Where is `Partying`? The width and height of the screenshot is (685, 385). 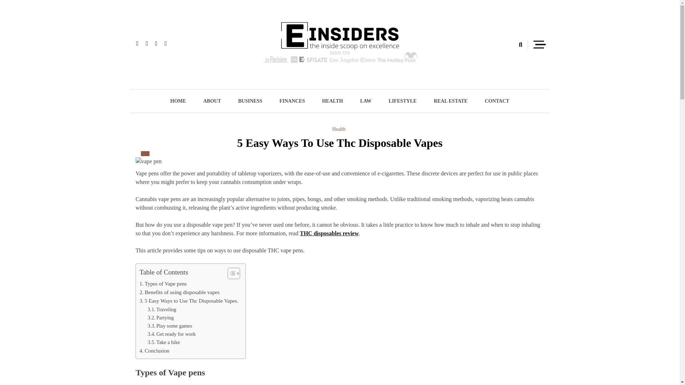
Partying is located at coordinates (161, 318).